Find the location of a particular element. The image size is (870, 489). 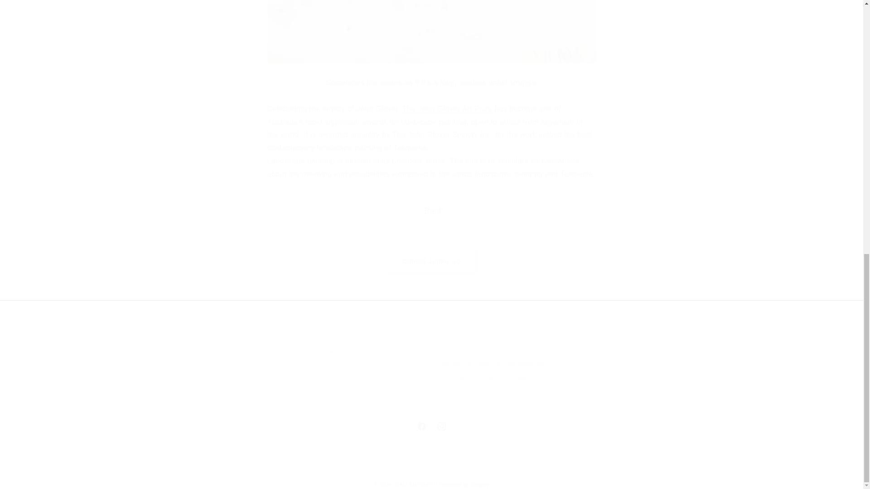

Instagram is located at coordinates (441, 427).